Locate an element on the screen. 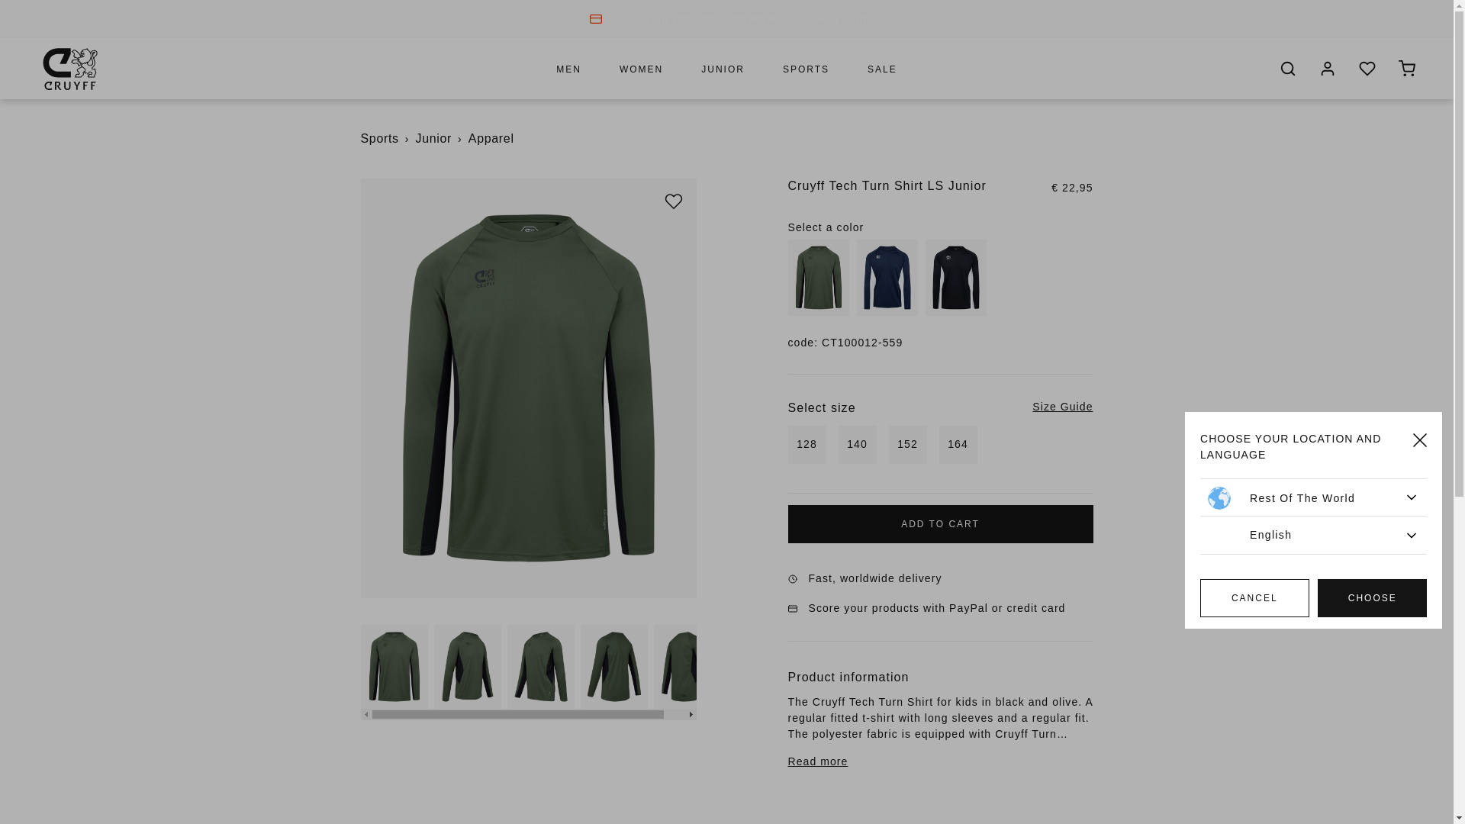 Image resolution: width=1465 pixels, height=824 pixels. Wishlist is located at coordinates (673, 201).